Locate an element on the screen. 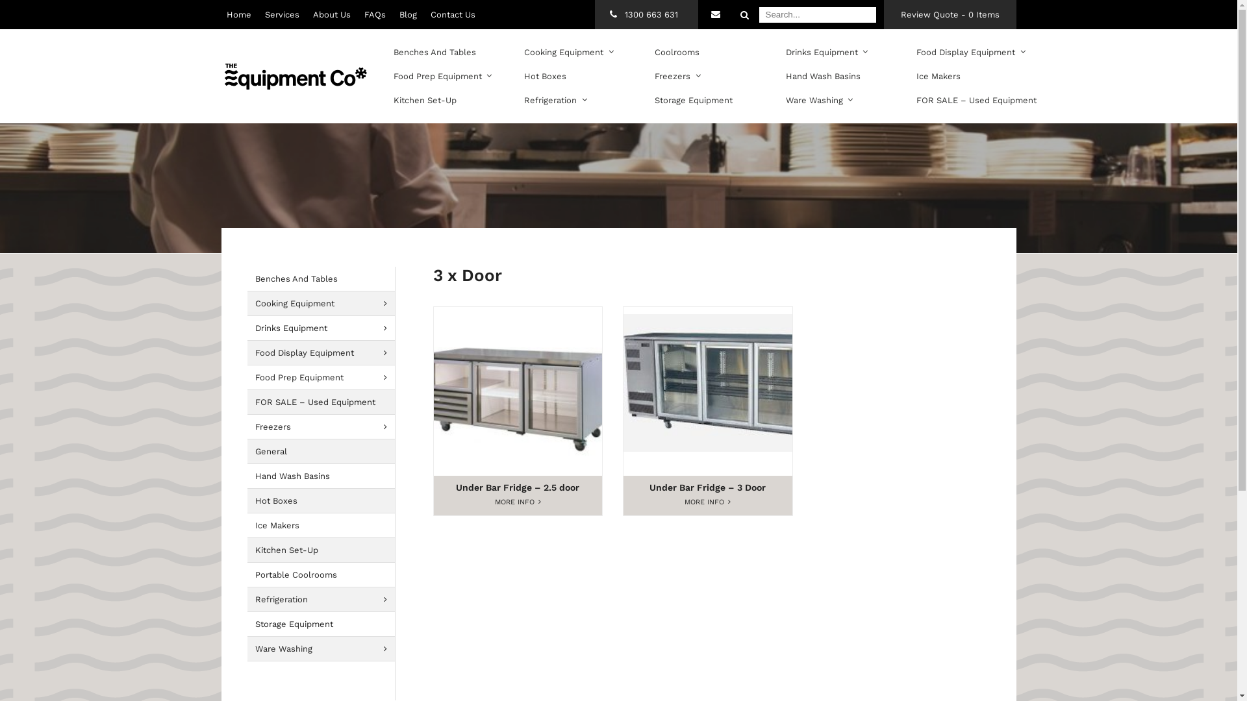 Image resolution: width=1247 pixels, height=701 pixels. Blog is located at coordinates (408, 14).